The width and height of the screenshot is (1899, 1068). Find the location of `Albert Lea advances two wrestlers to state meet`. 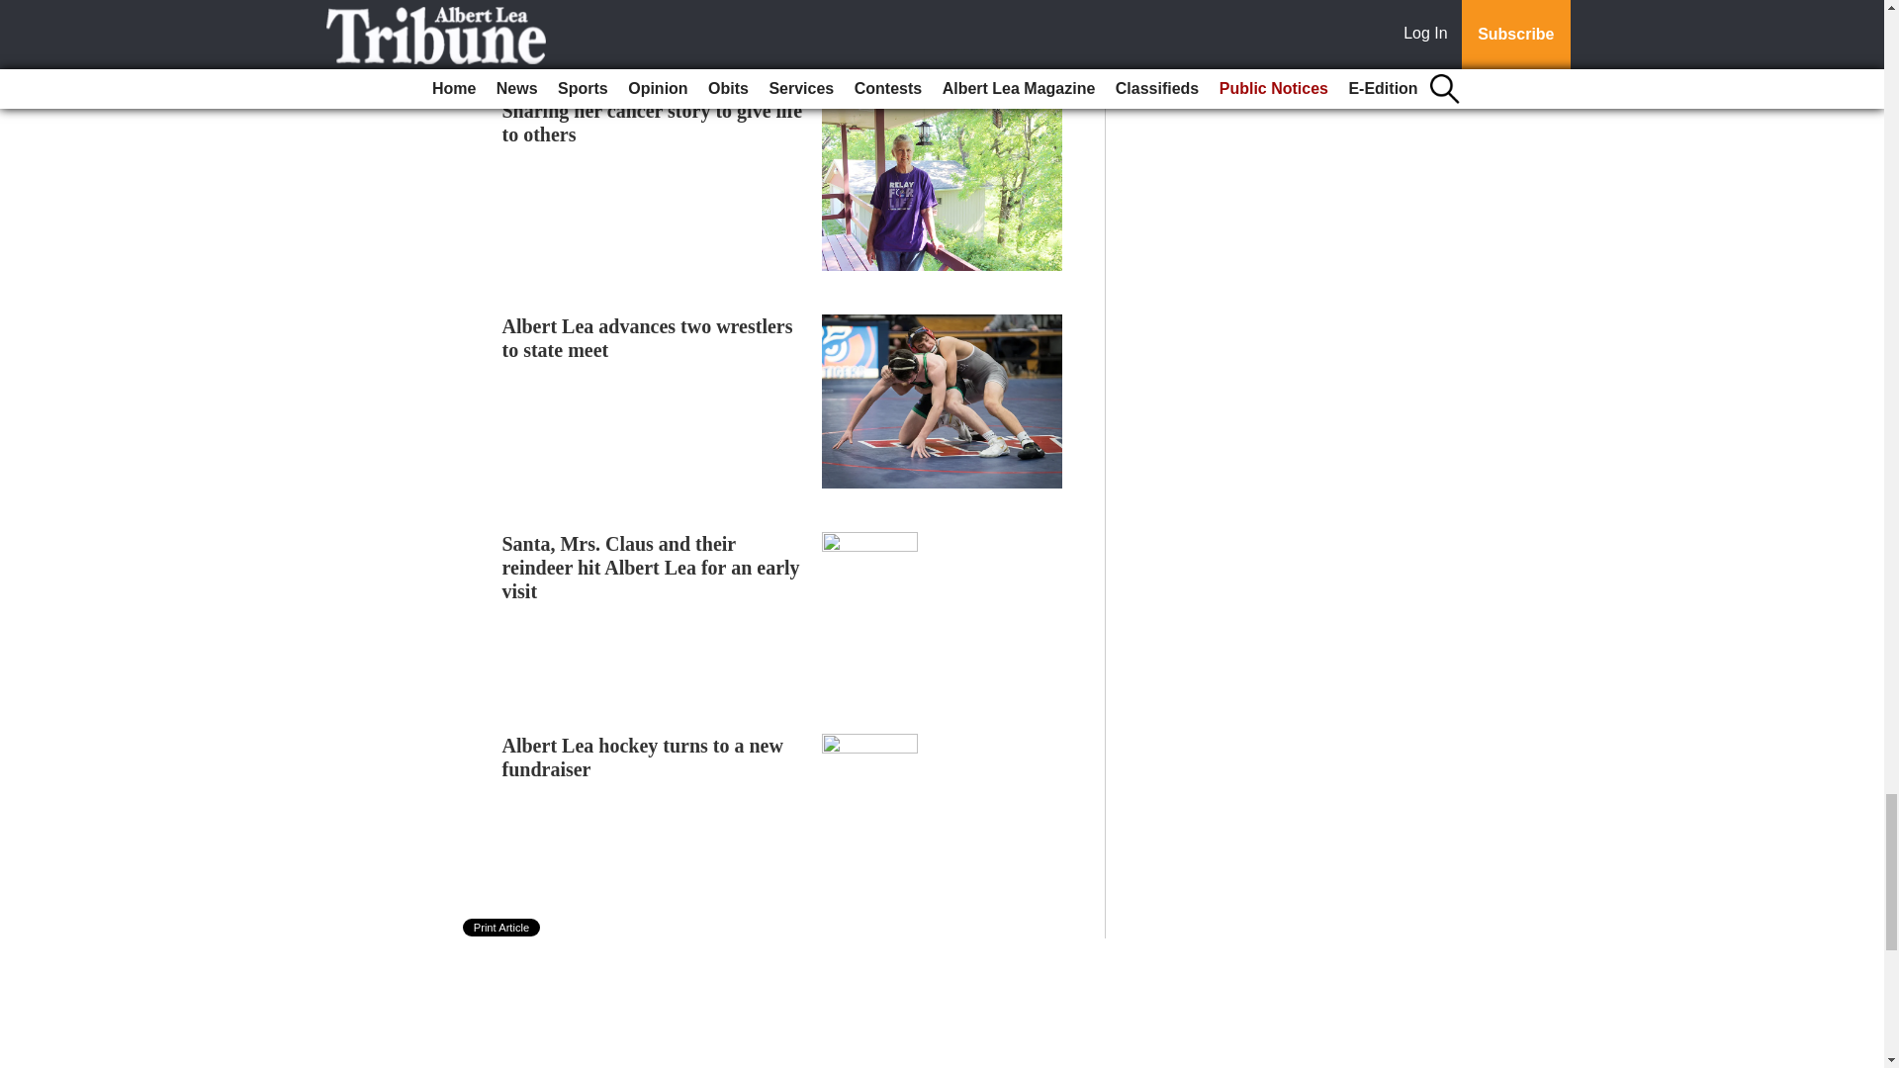

Albert Lea advances two wrestlers to state meet is located at coordinates (648, 338).